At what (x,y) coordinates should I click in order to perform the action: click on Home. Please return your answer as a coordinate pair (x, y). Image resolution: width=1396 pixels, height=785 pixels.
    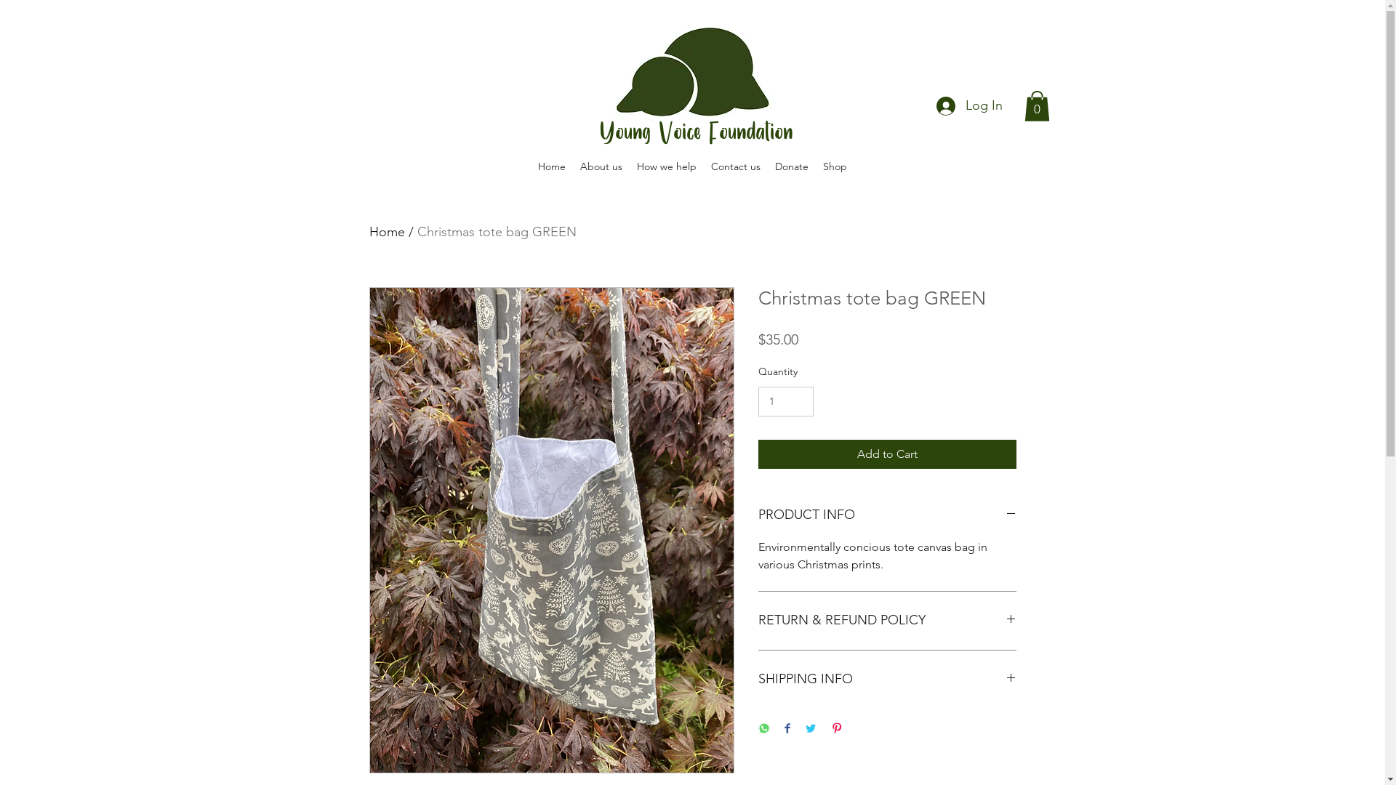
    Looking at the image, I should click on (552, 166).